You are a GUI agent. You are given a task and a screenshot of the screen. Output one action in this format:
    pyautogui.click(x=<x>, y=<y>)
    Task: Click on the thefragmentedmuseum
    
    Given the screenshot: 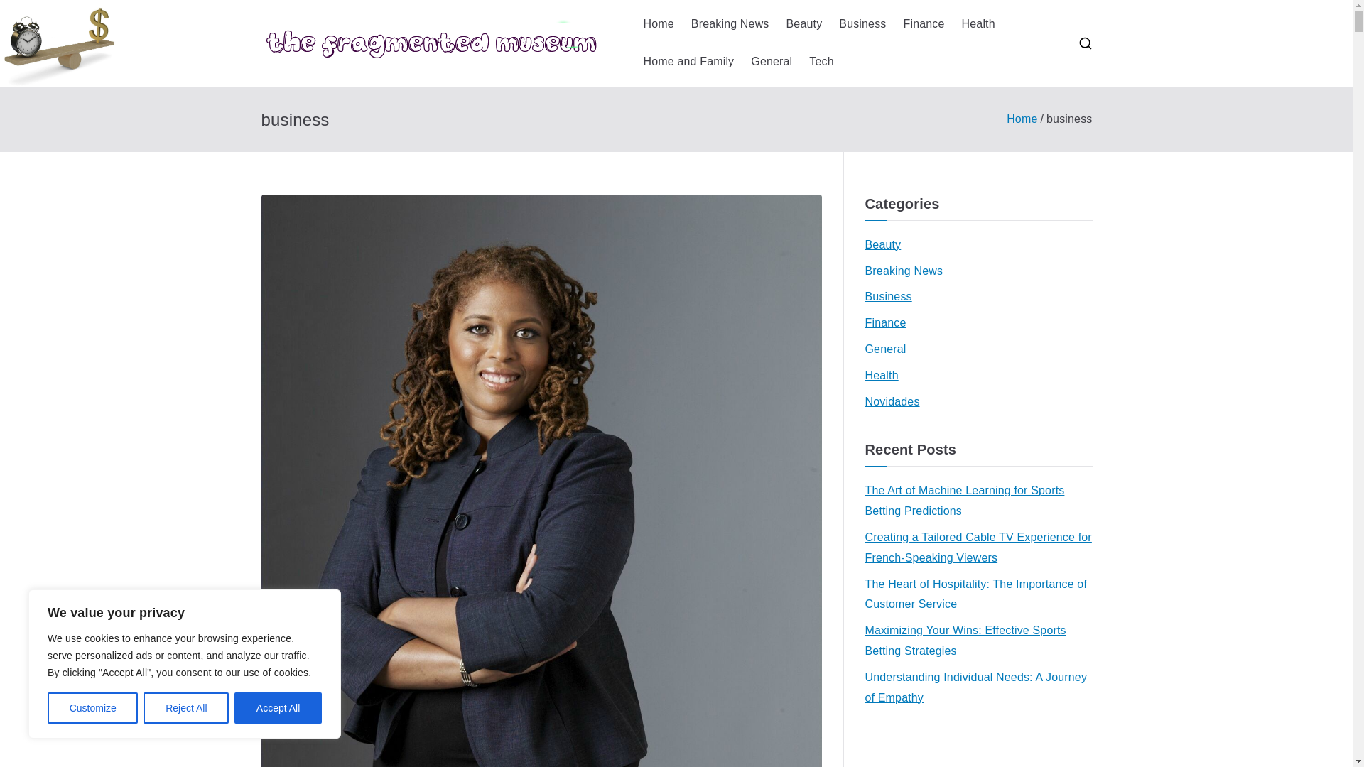 What is the action you would take?
    pyautogui.click(x=773, y=61)
    